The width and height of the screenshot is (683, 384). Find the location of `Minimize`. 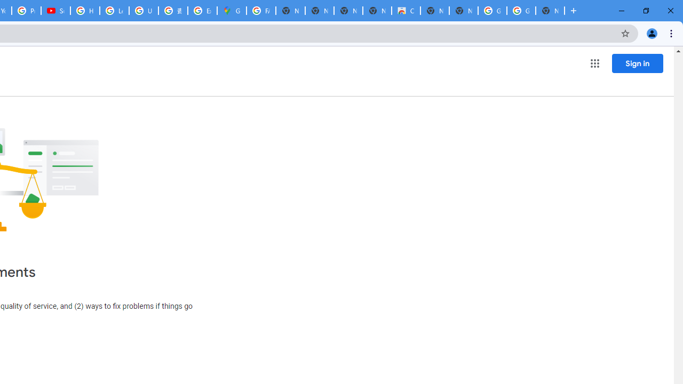

Minimize is located at coordinates (622, 11).